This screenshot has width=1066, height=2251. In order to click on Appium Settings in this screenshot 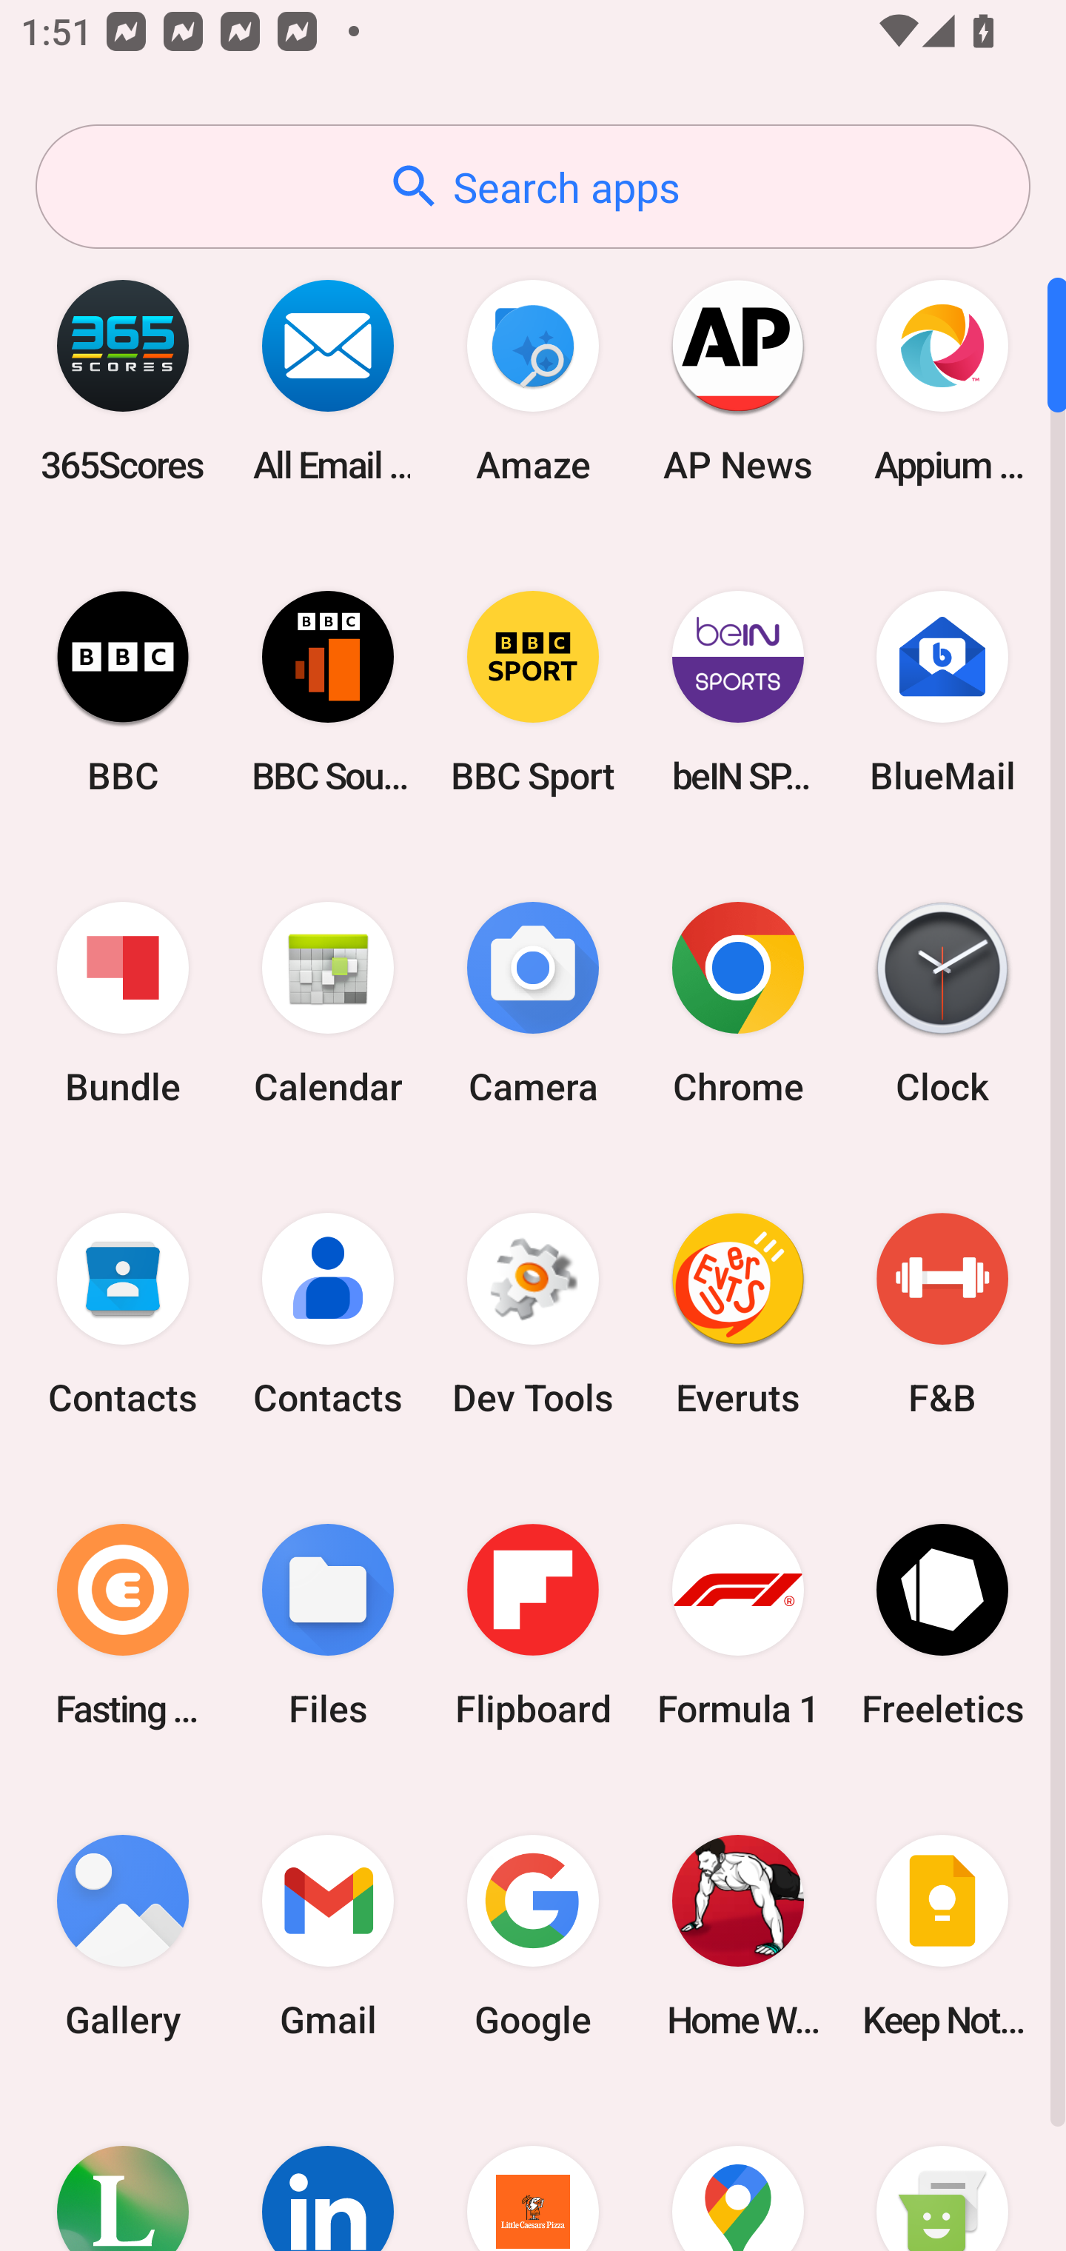, I will do `click(942, 381)`.